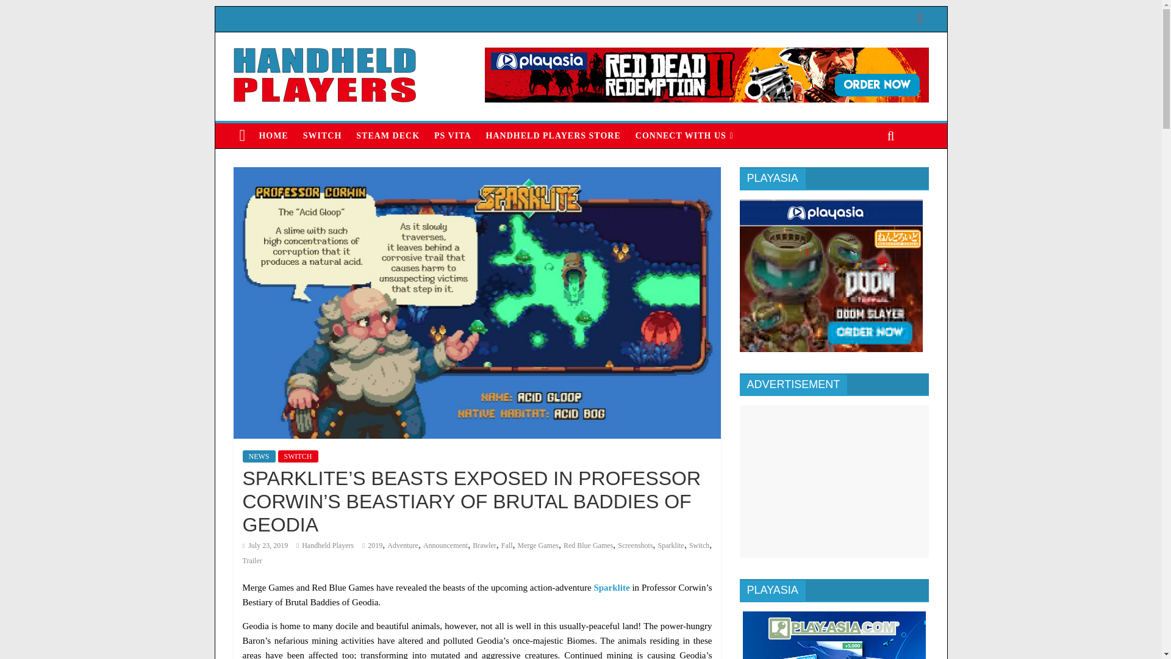 This screenshot has width=1171, height=659. Describe the element at coordinates (388, 135) in the screenshot. I see `STEAM DECK` at that location.